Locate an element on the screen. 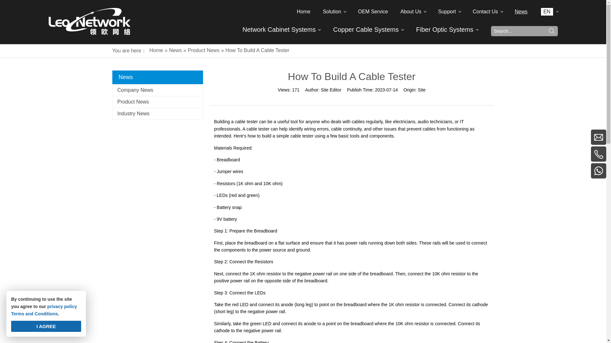  Home is located at coordinates (304, 11).